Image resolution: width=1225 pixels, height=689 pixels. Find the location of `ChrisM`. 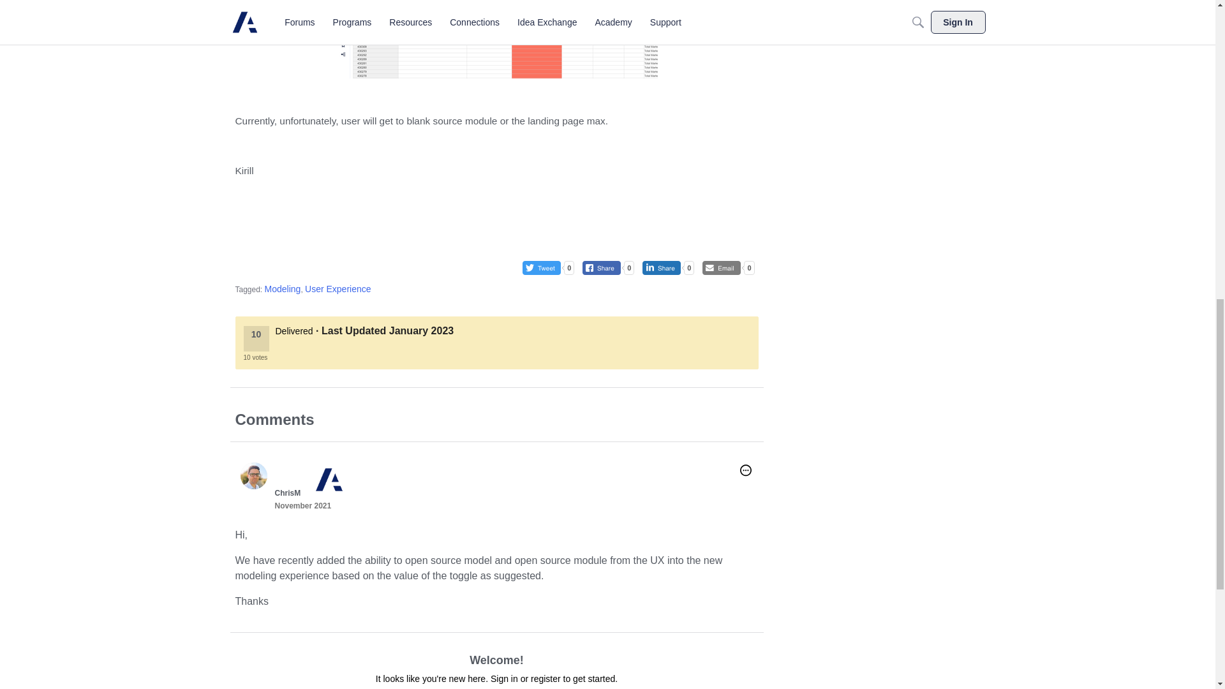

ChrisM is located at coordinates (287, 493).